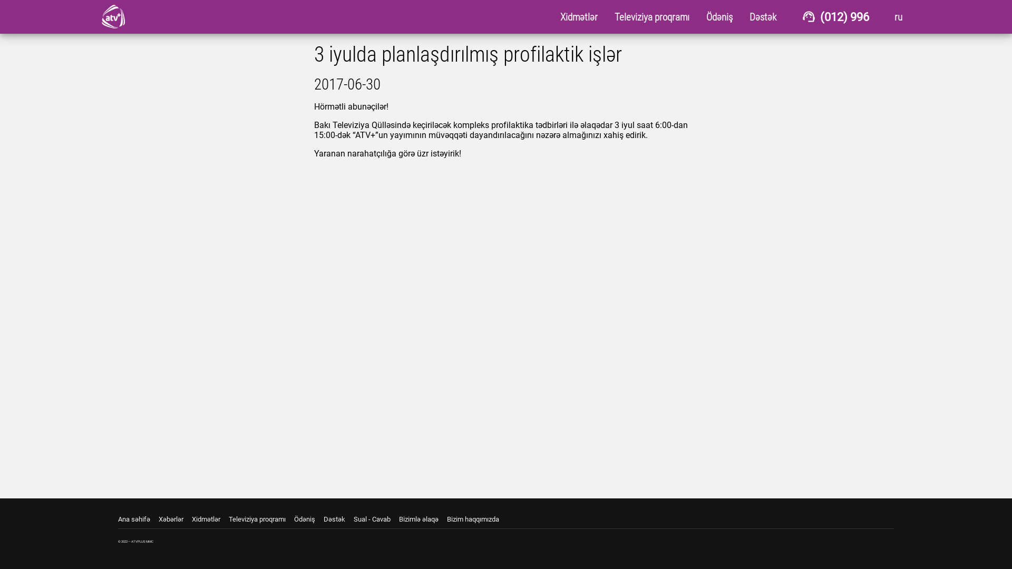  I want to click on ru, so click(898, 17).